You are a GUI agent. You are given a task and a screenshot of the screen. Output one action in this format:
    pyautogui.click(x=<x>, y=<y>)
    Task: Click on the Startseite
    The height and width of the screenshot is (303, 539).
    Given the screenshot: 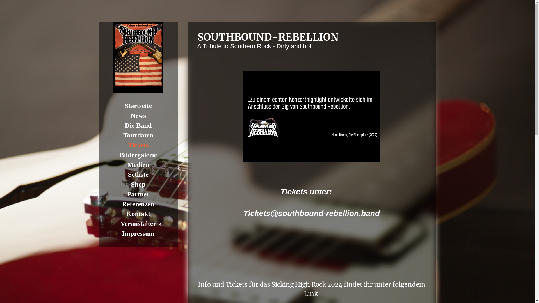 What is the action you would take?
    pyautogui.click(x=138, y=106)
    